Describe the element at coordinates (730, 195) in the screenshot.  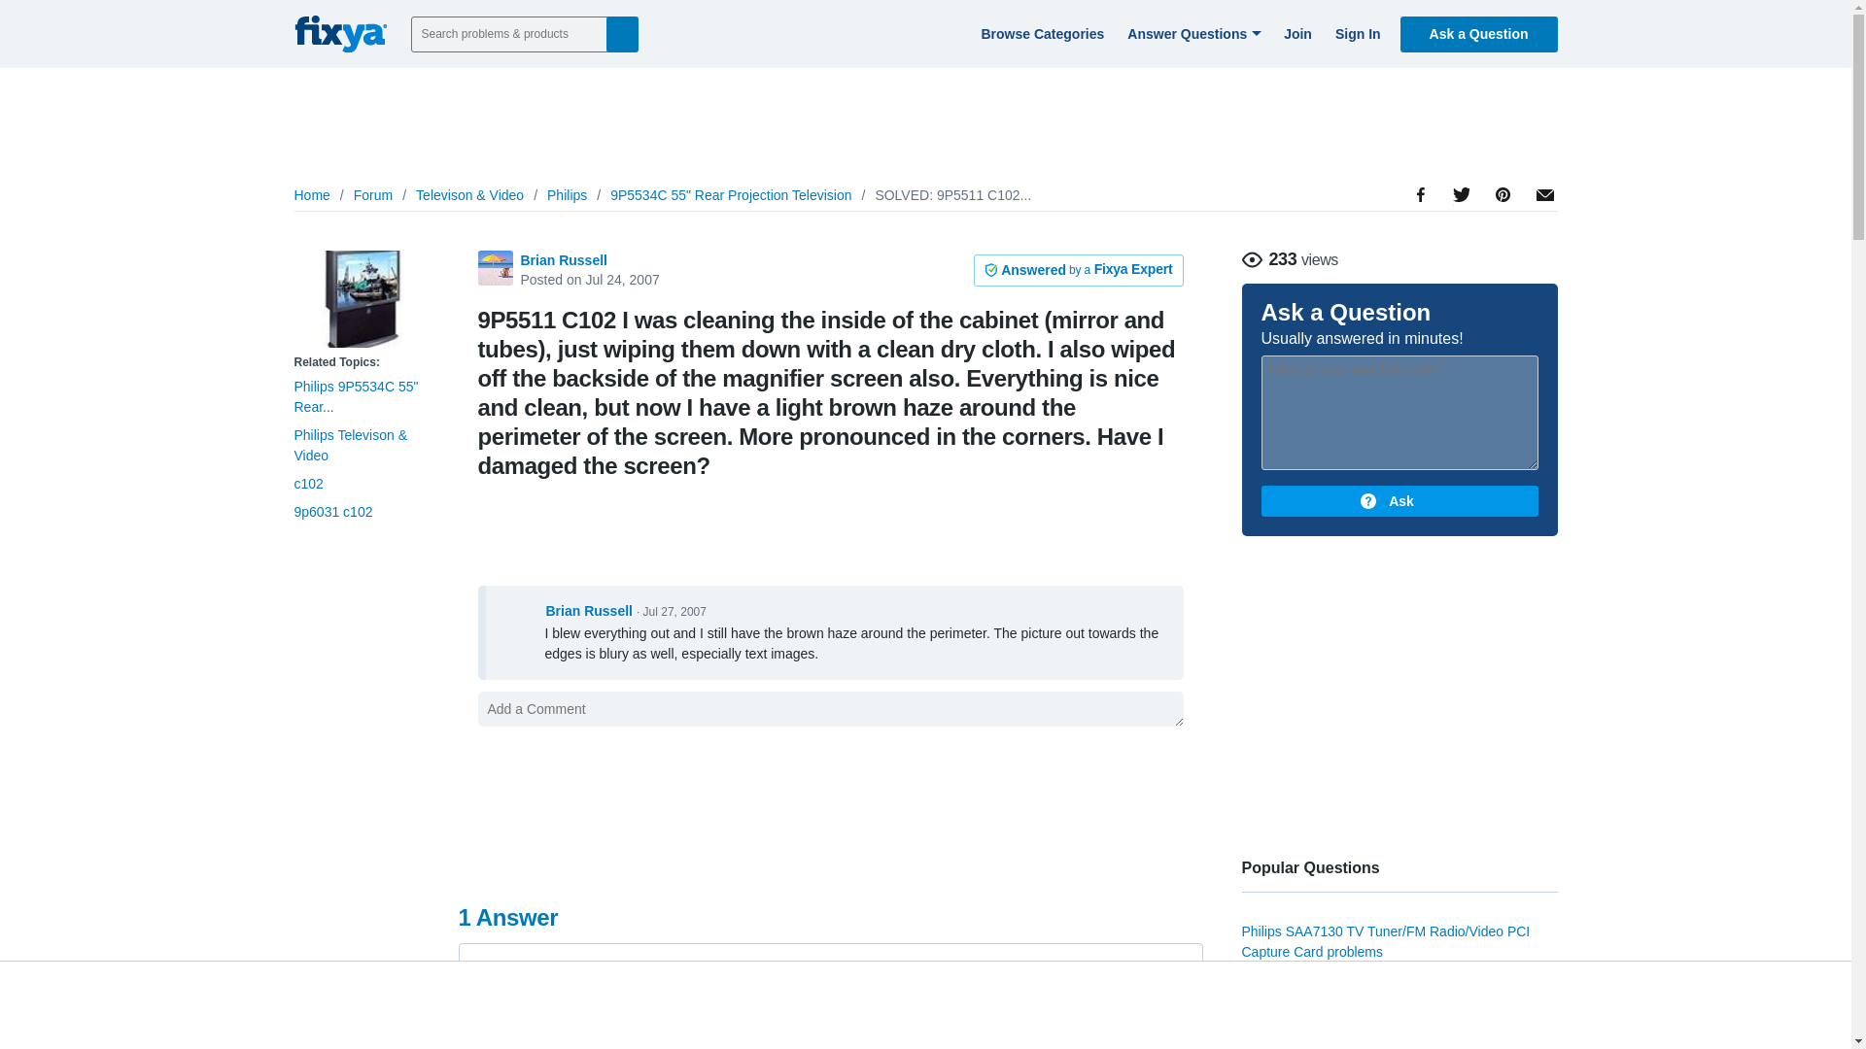
I see `9P5534C 55" Rear Projection Television` at that location.